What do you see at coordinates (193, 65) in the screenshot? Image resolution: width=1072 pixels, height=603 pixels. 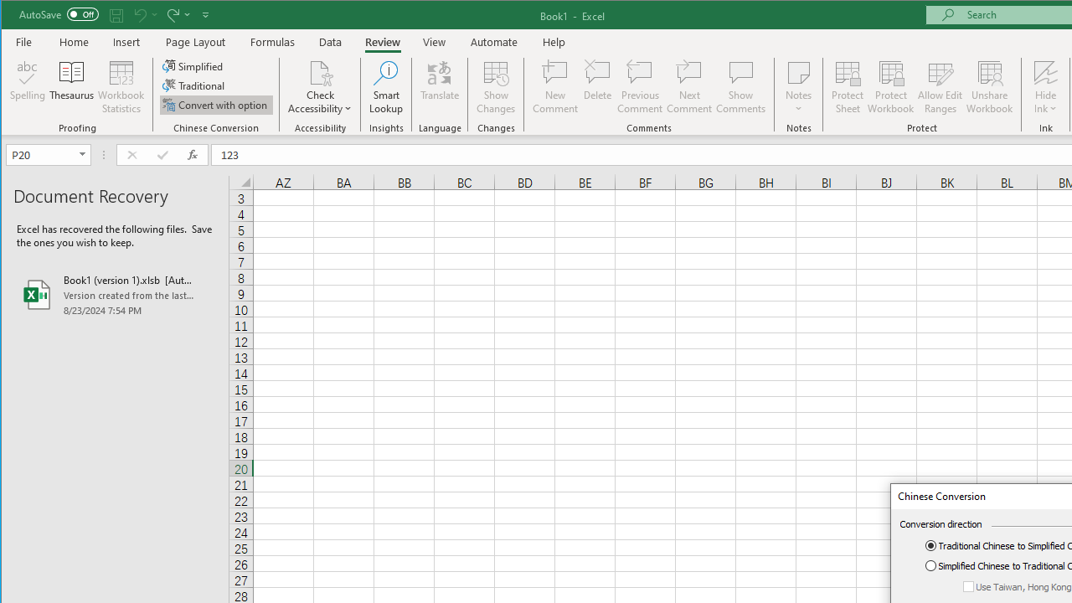 I see `Simplified` at bounding box center [193, 65].